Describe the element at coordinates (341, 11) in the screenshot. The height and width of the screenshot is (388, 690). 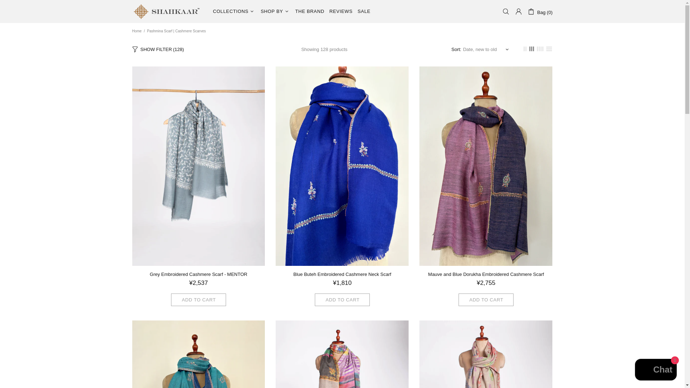
I see `REVIEWS` at that location.